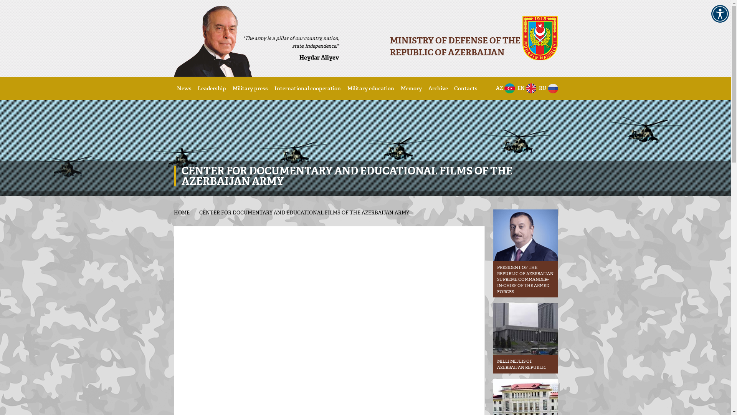 The image size is (737, 415). Describe the element at coordinates (525, 88) in the screenshot. I see `EN` at that location.